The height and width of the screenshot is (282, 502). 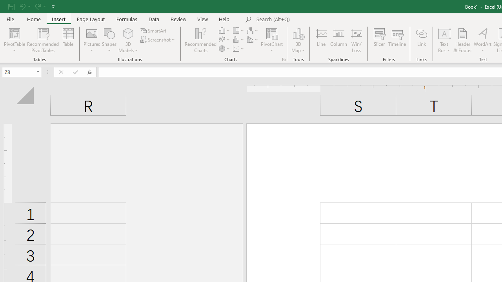 I want to click on Insert Statistic Chart, so click(x=239, y=40).